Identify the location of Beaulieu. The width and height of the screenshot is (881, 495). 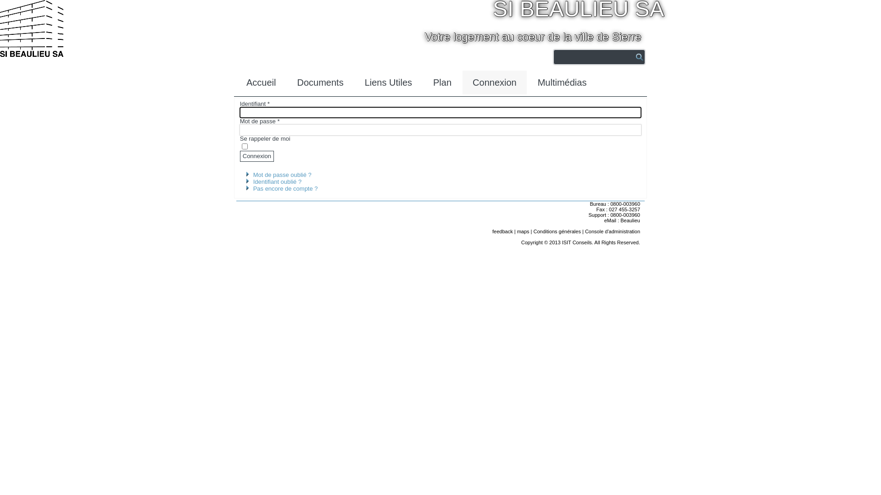
(630, 220).